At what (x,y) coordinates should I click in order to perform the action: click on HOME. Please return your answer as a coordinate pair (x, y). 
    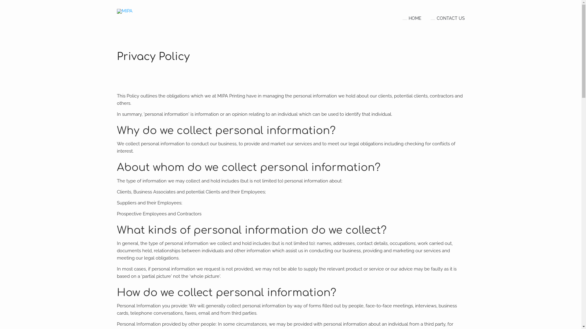
    Looking at the image, I should click on (407, 18).